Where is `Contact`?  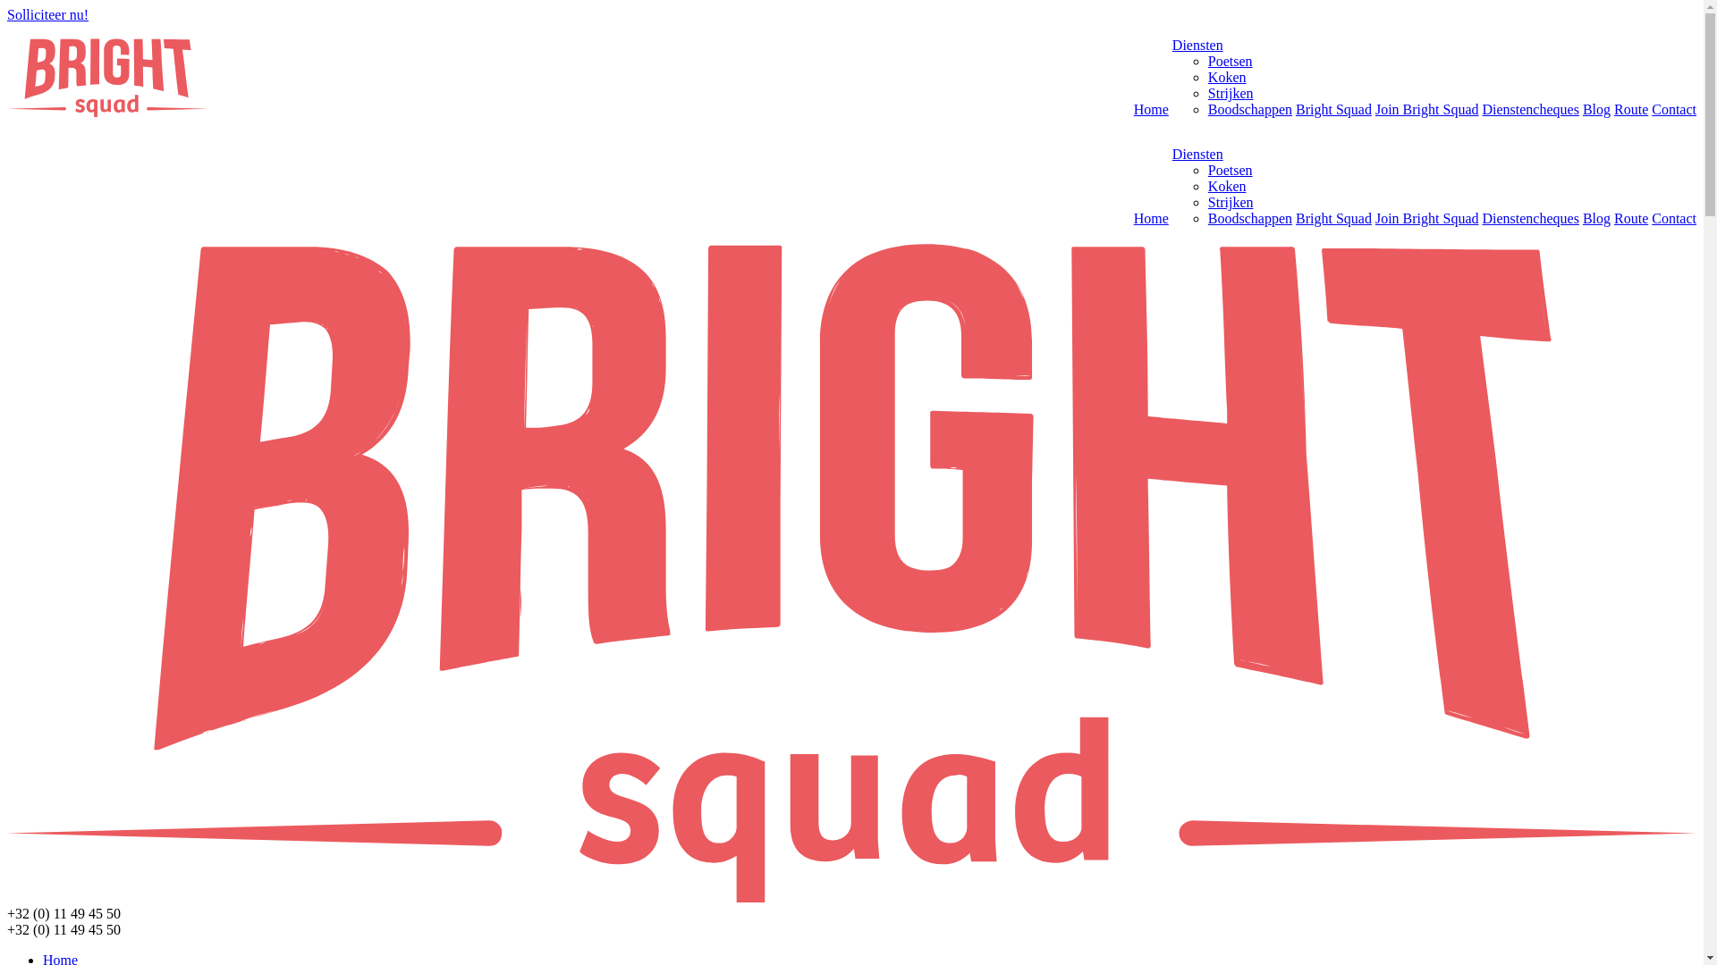 Contact is located at coordinates (1674, 109).